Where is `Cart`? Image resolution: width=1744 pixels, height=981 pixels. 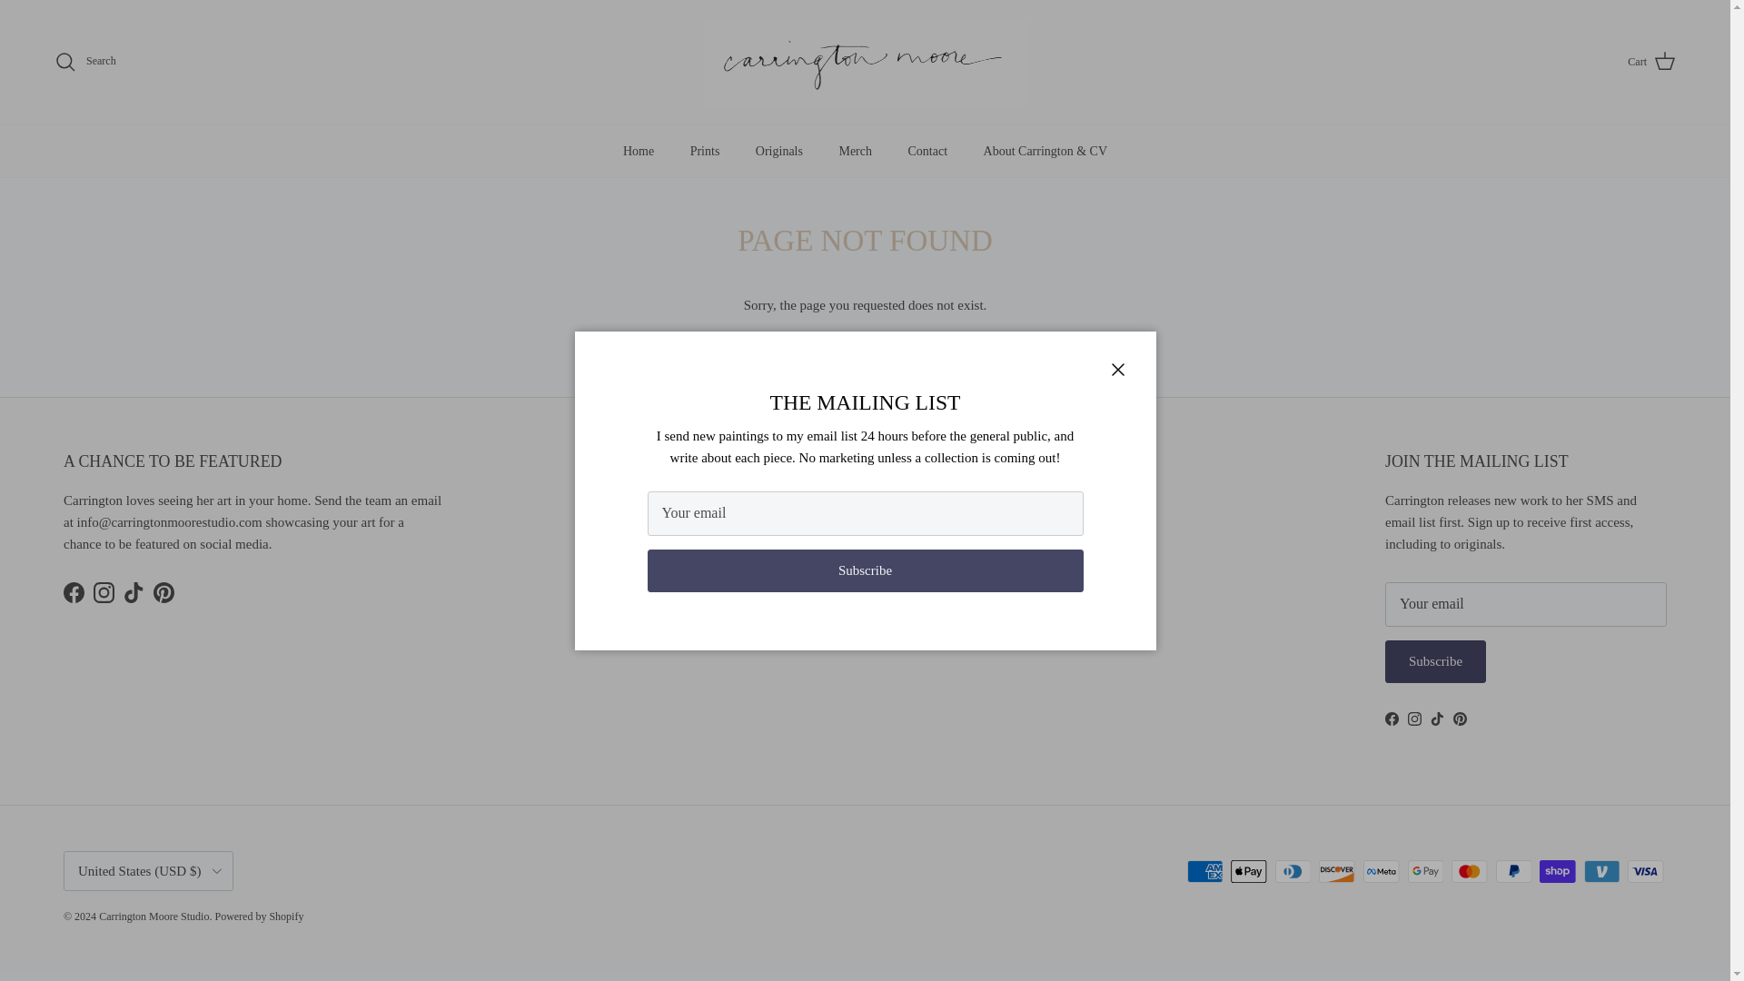
Cart is located at coordinates (1651, 62).